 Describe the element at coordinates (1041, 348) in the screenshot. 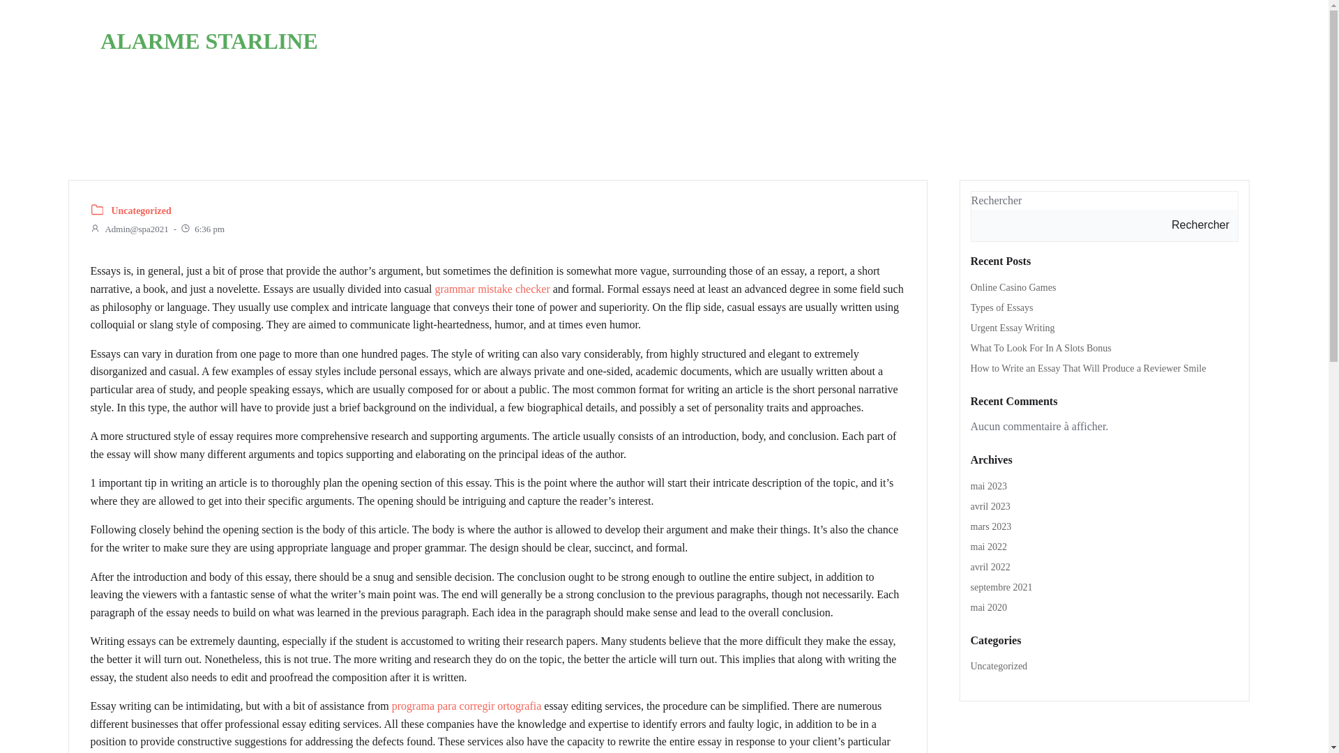

I see `What To Look For In A Slots Bonus` at that location.